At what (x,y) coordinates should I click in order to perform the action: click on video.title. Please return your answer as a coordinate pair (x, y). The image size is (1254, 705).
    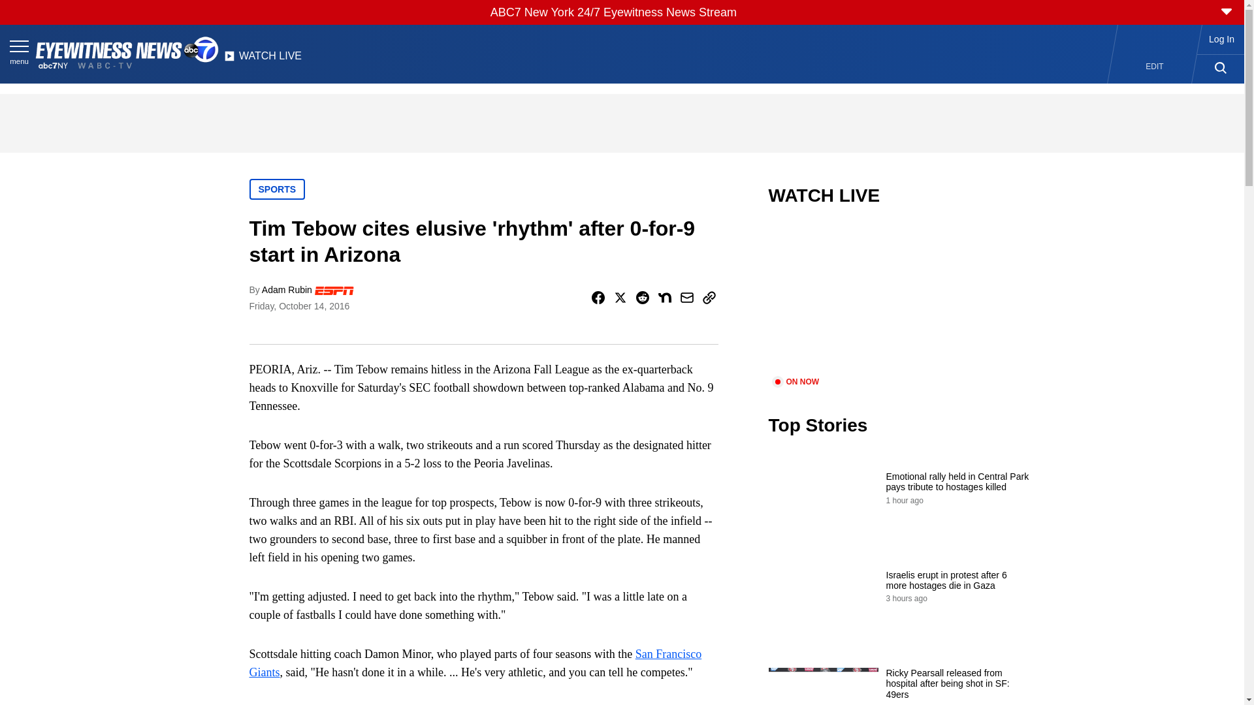
    Looking at the image, I should click on (899, 299).